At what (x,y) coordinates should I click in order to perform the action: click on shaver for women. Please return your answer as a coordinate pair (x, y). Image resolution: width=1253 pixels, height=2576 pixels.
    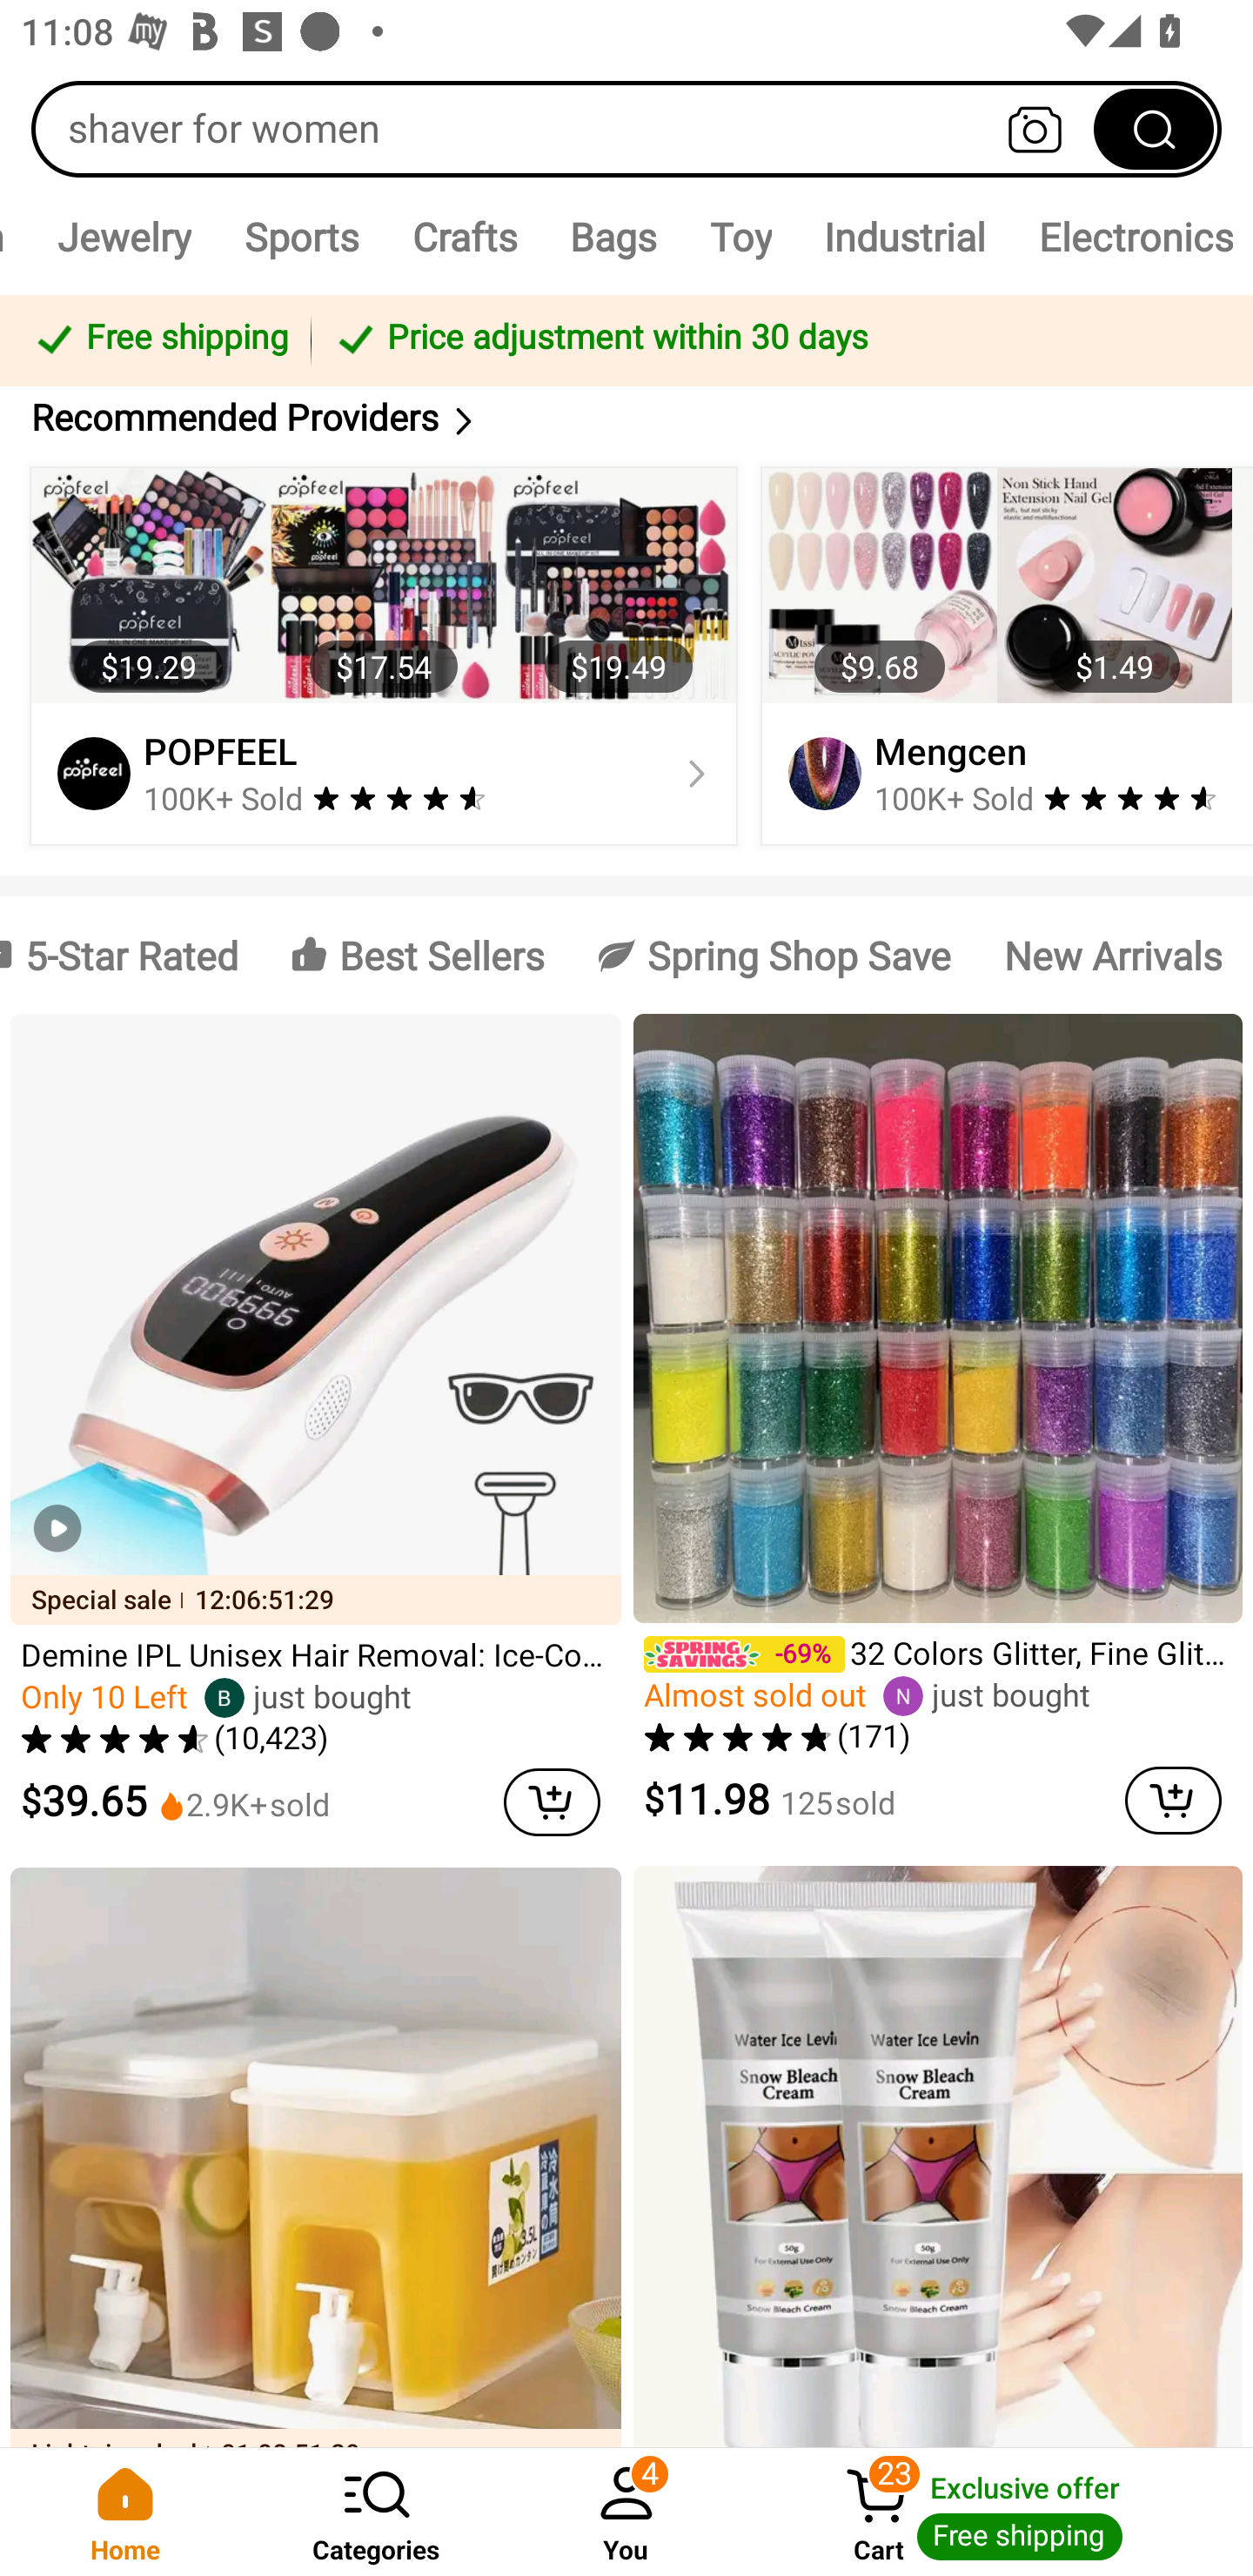
    Looking at the image, I should click on (626, 129).